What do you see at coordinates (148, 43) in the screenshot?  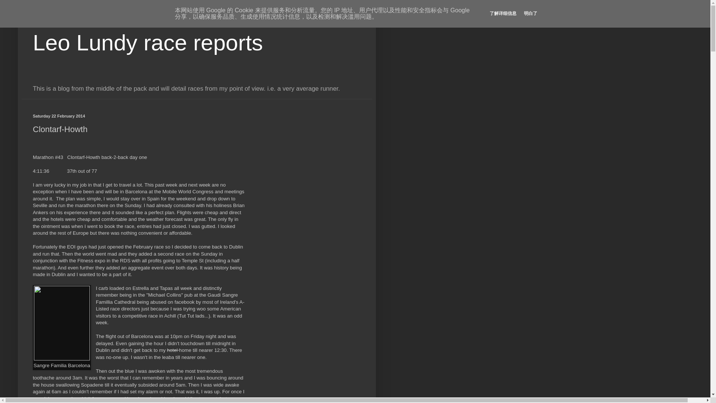 I see `Leo Lundy race reports` at bounding box center [148, 43].